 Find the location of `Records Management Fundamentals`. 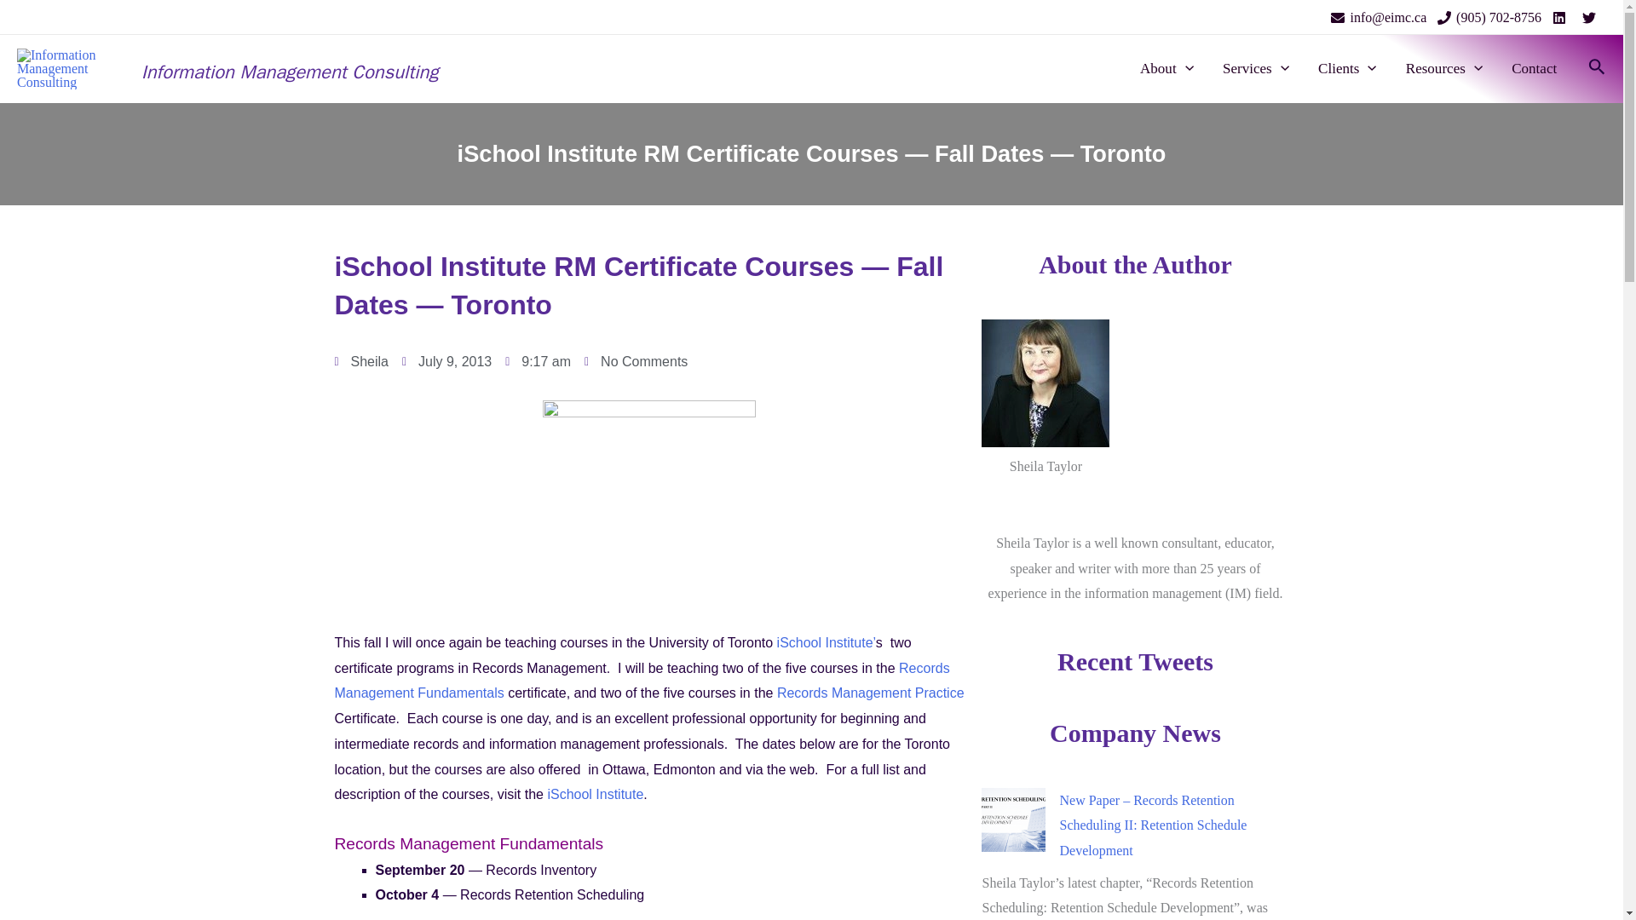

Records Management Fundamentals is located at coordinates (641, 681).